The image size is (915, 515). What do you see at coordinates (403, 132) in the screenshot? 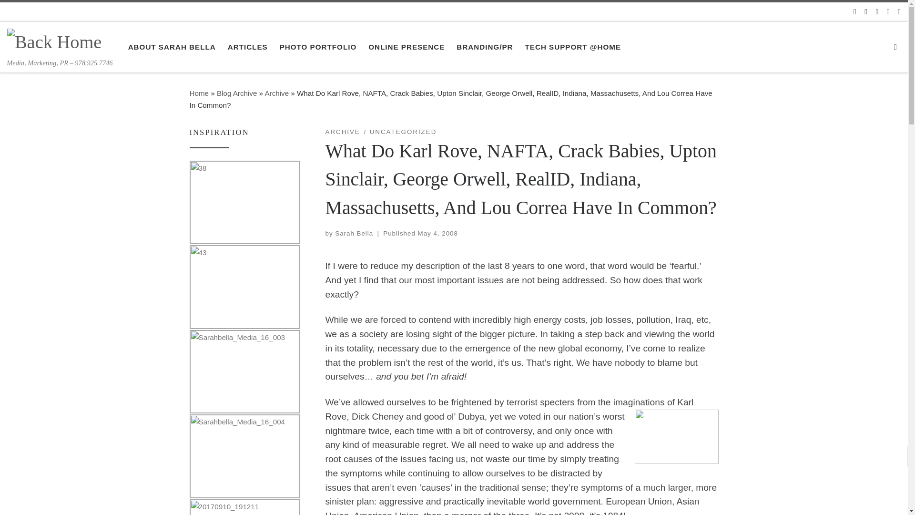
I see `UNCATEGORIZED` at bounding box center [403, 132].